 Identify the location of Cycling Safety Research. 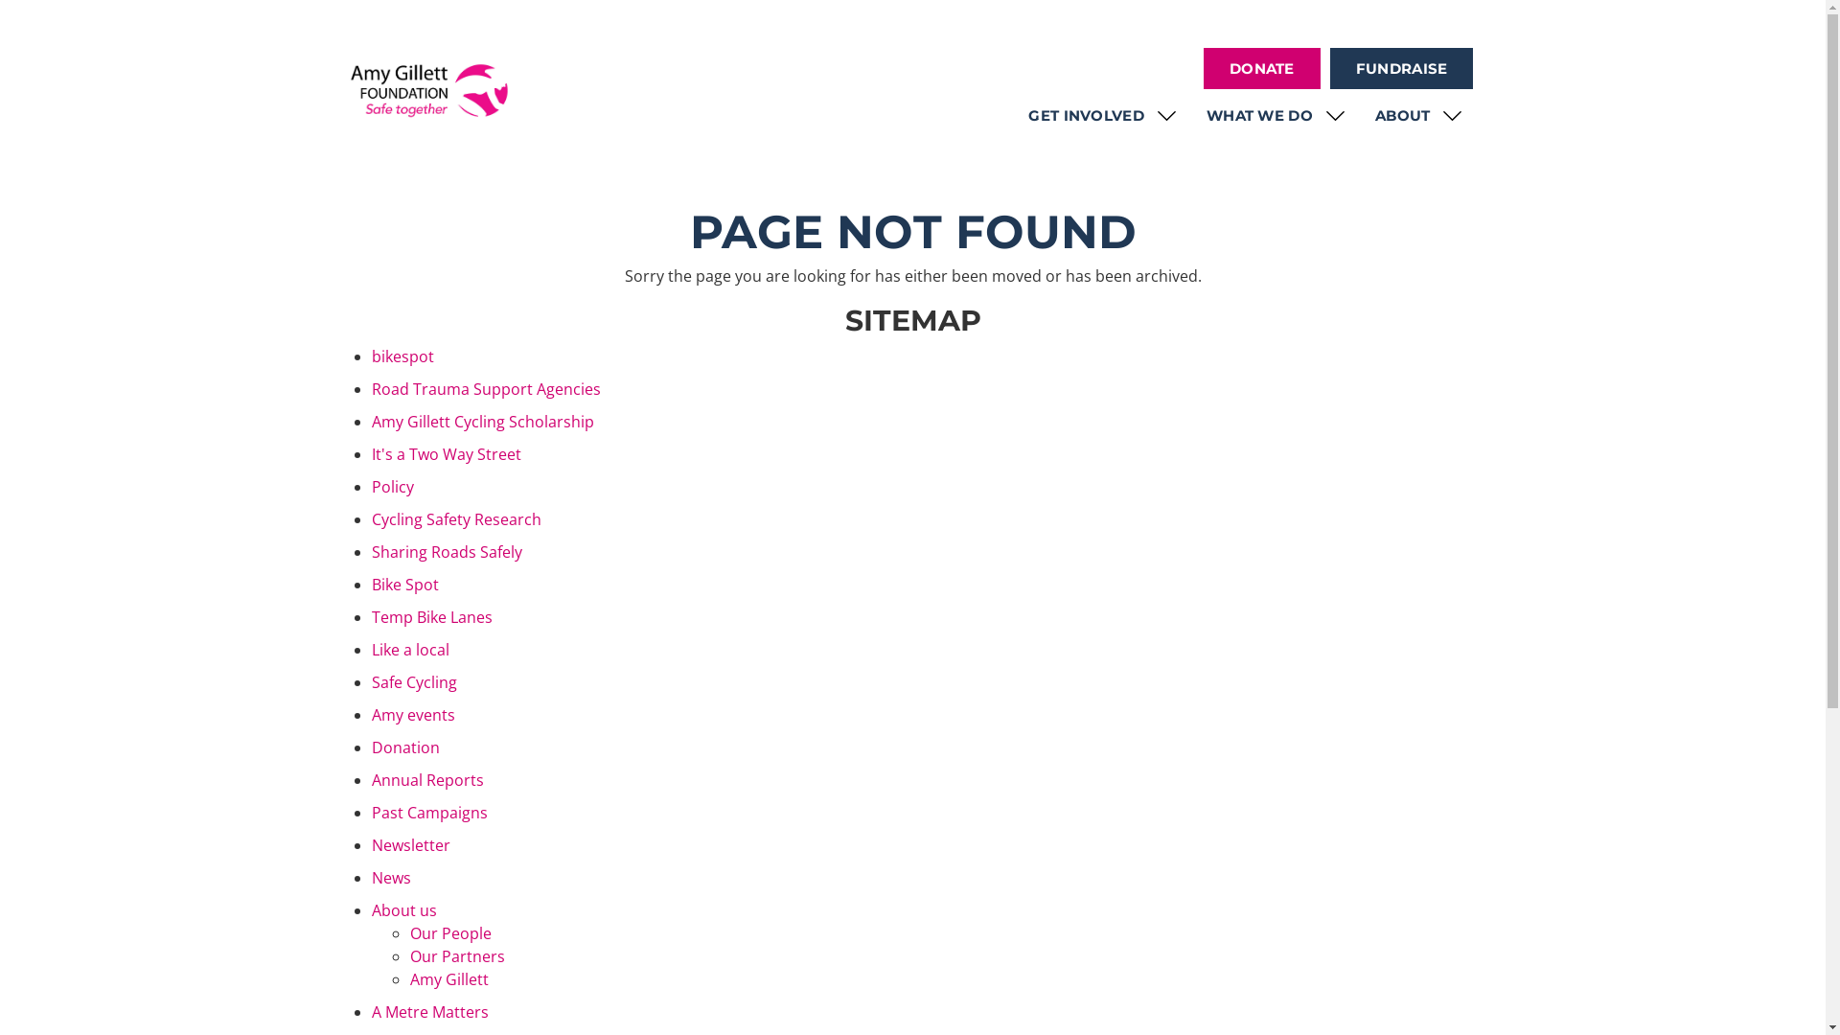
(456, 519).